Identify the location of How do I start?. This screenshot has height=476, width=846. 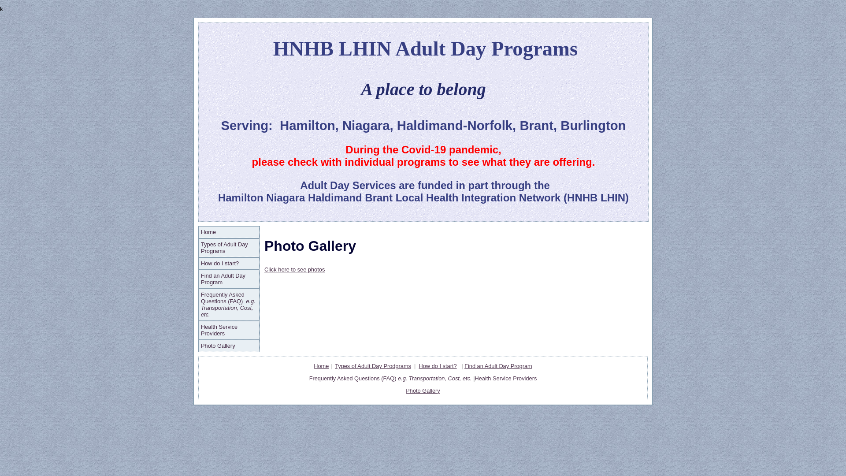
(438, 366).